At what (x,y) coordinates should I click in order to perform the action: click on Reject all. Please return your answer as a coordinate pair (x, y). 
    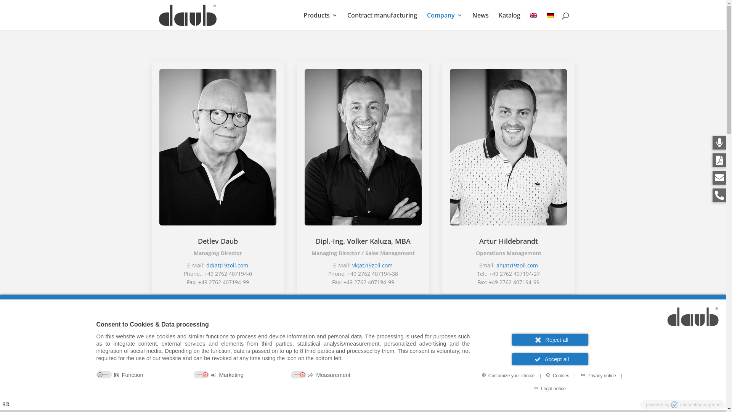
    Looking at the image, I should click on (550, 340).